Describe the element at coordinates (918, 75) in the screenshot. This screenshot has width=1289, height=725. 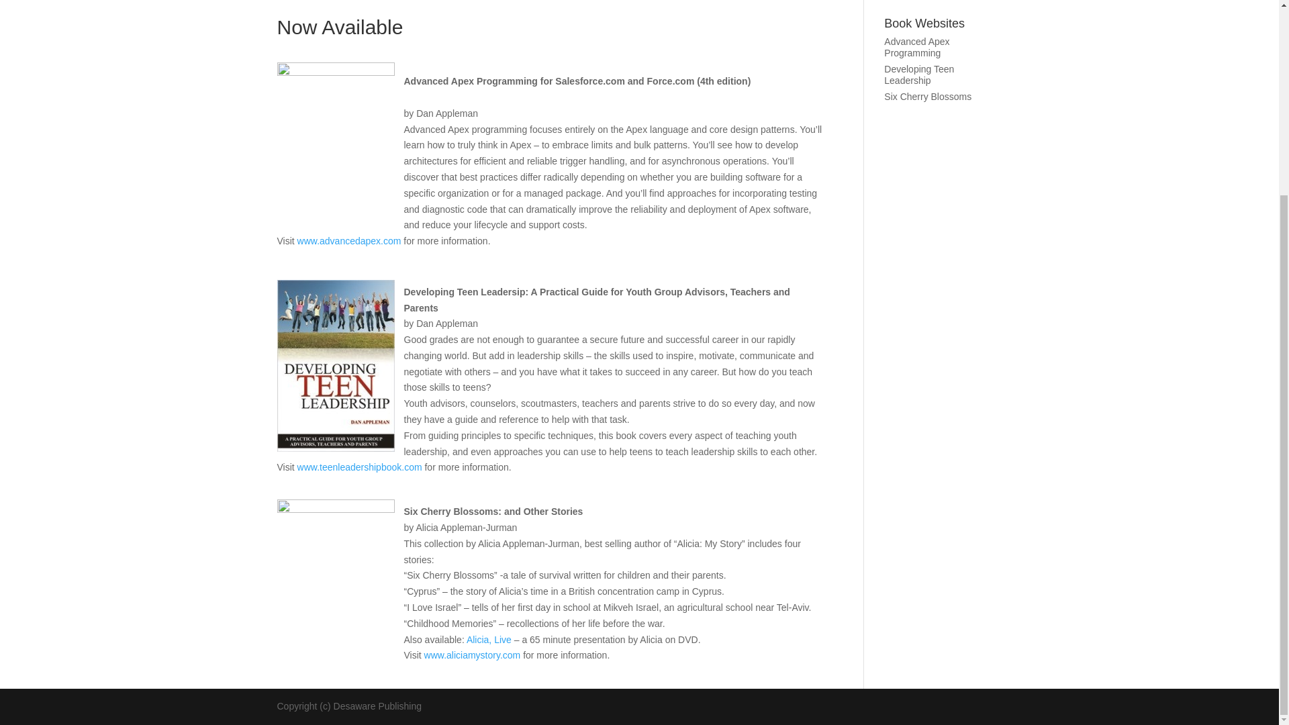
I see `Developing Teen Leadership` at that location.